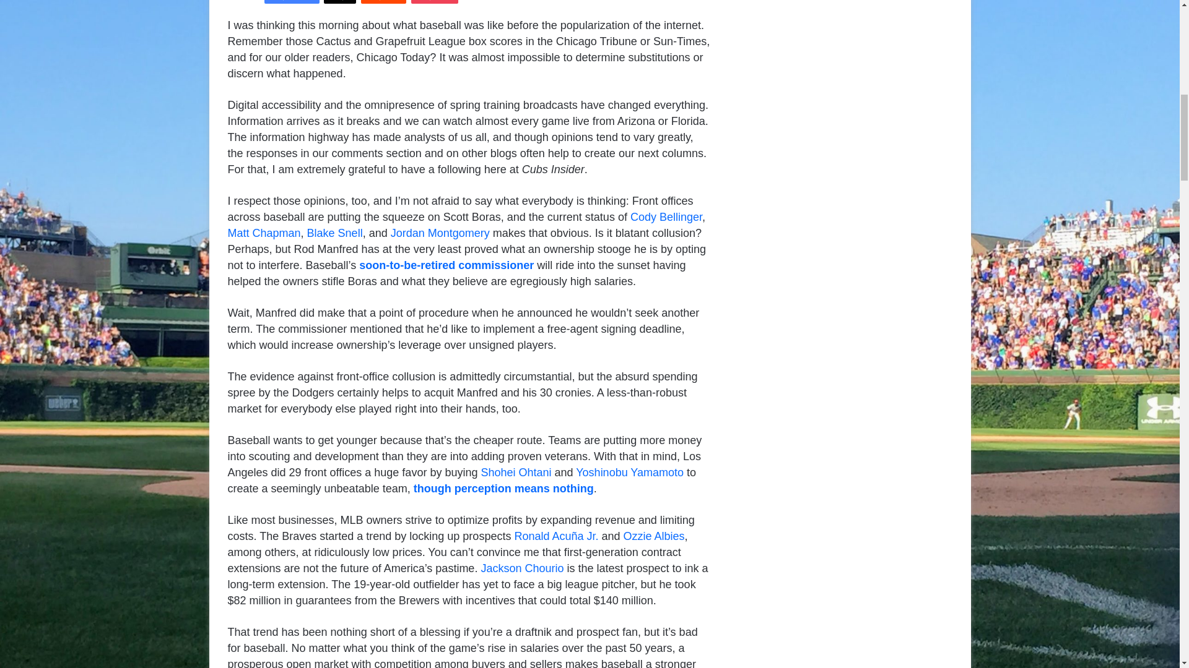 The width and height of the screenshot is (1189, 668). I want to click on X, so click(339, 2).